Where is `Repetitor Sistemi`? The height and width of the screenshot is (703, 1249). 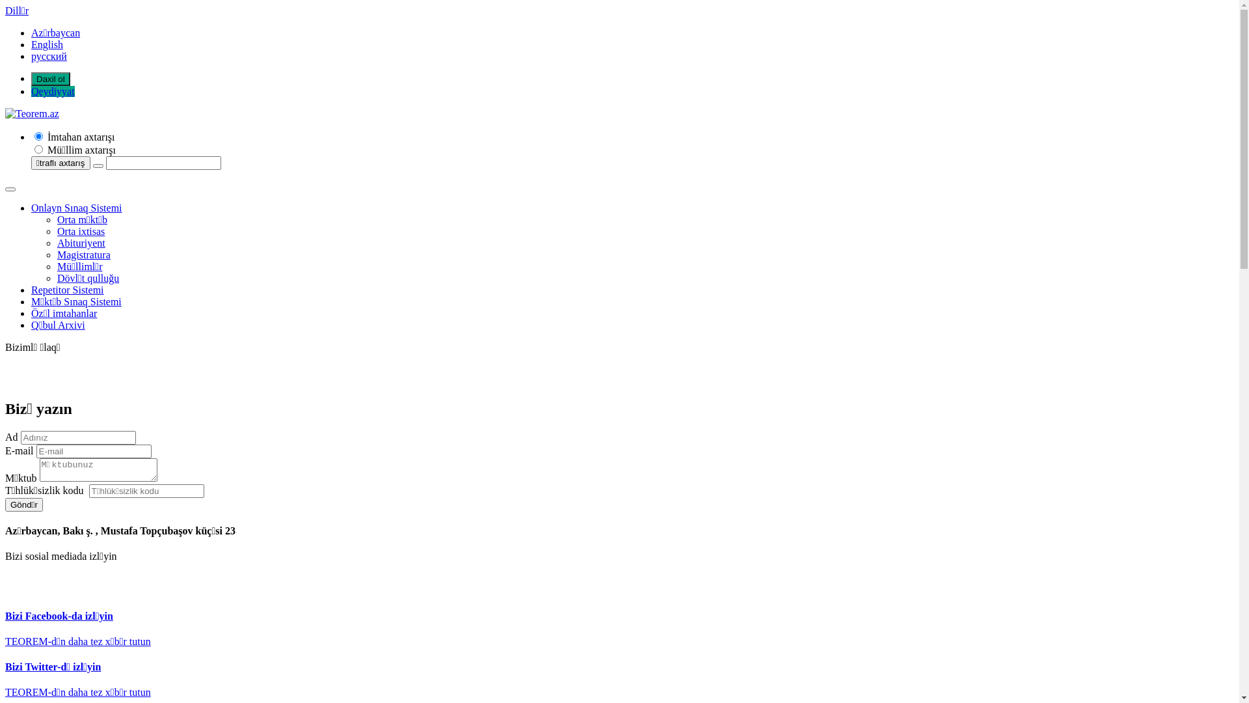 Repetitor Sistemi is located at coordinates (68, 290).